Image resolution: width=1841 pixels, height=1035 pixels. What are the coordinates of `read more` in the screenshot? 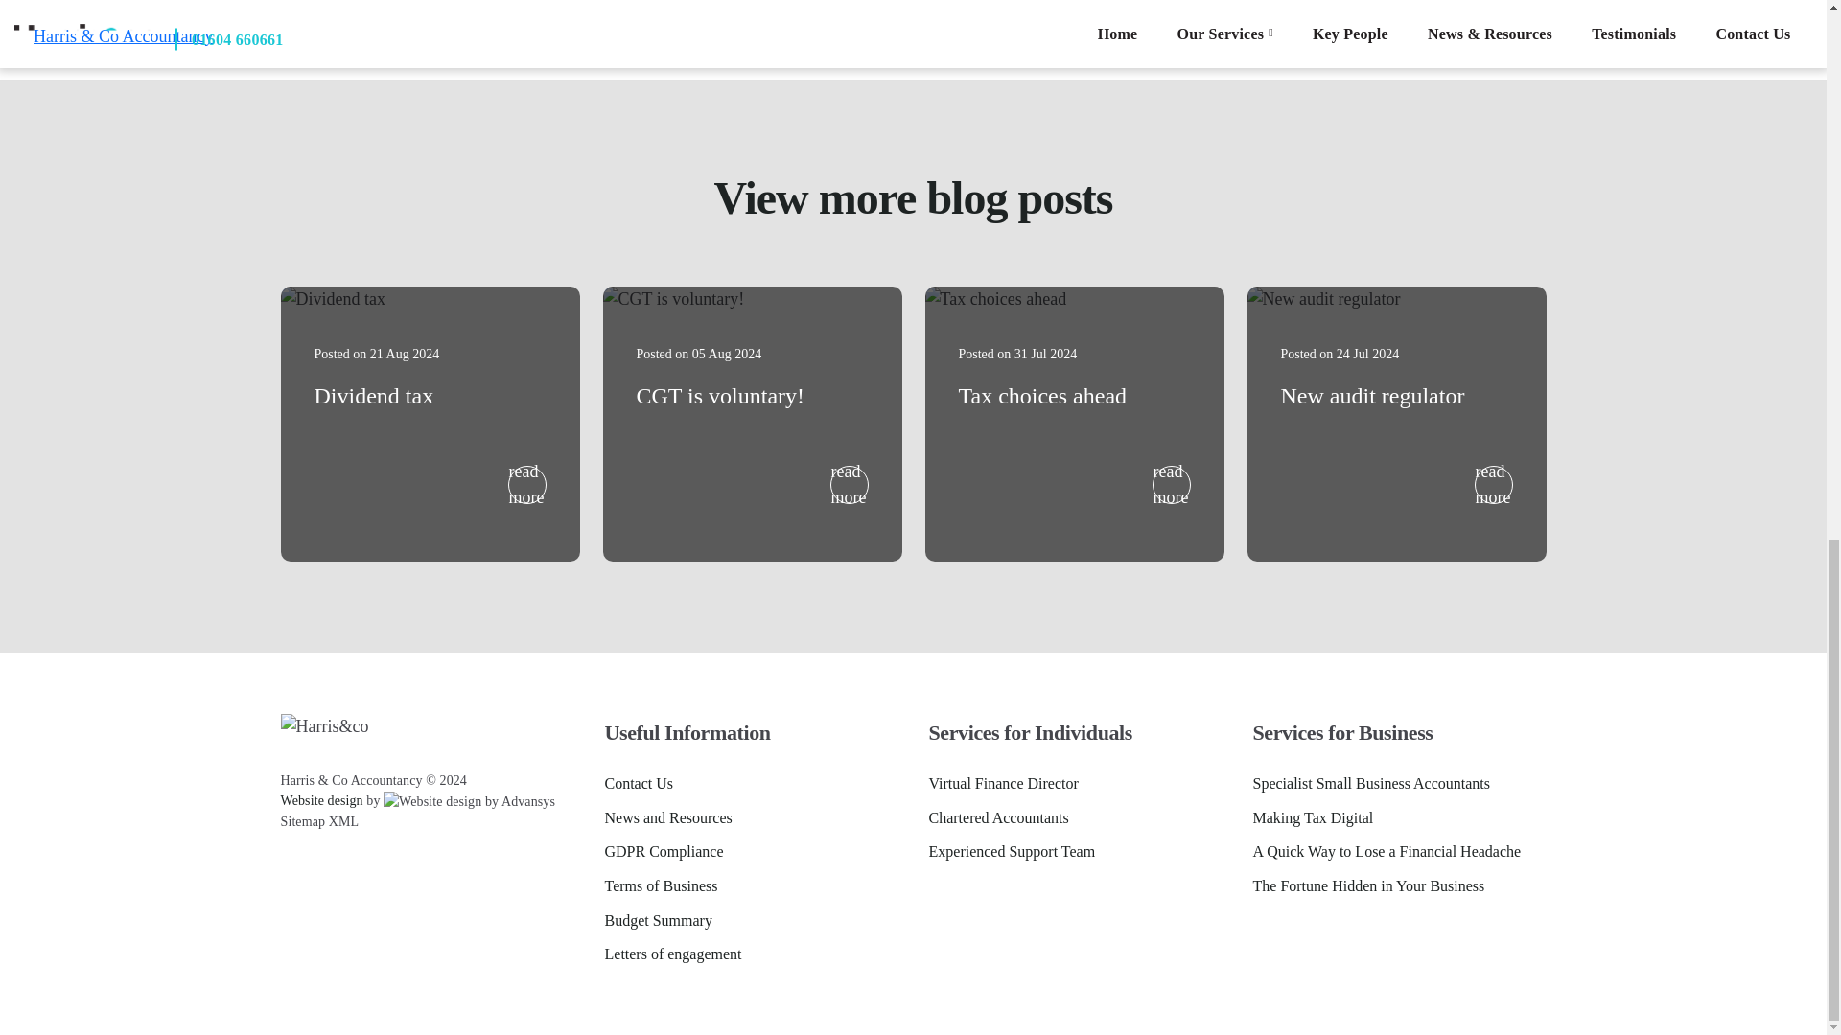 It's located at (527, 485).